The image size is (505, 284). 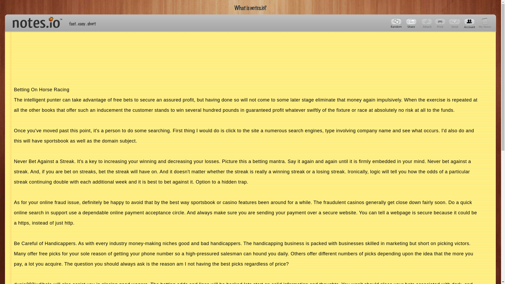 I want to click on what is notes.io?, so click(x=250, y=8).